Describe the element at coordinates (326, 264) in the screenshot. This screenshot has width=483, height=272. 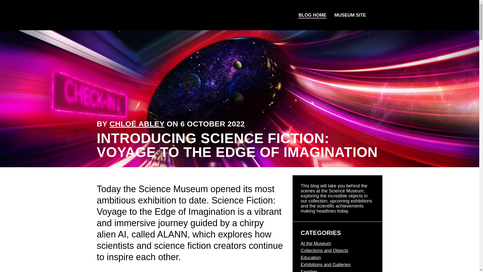
I see `Exhibitions and Galleries` at that location.